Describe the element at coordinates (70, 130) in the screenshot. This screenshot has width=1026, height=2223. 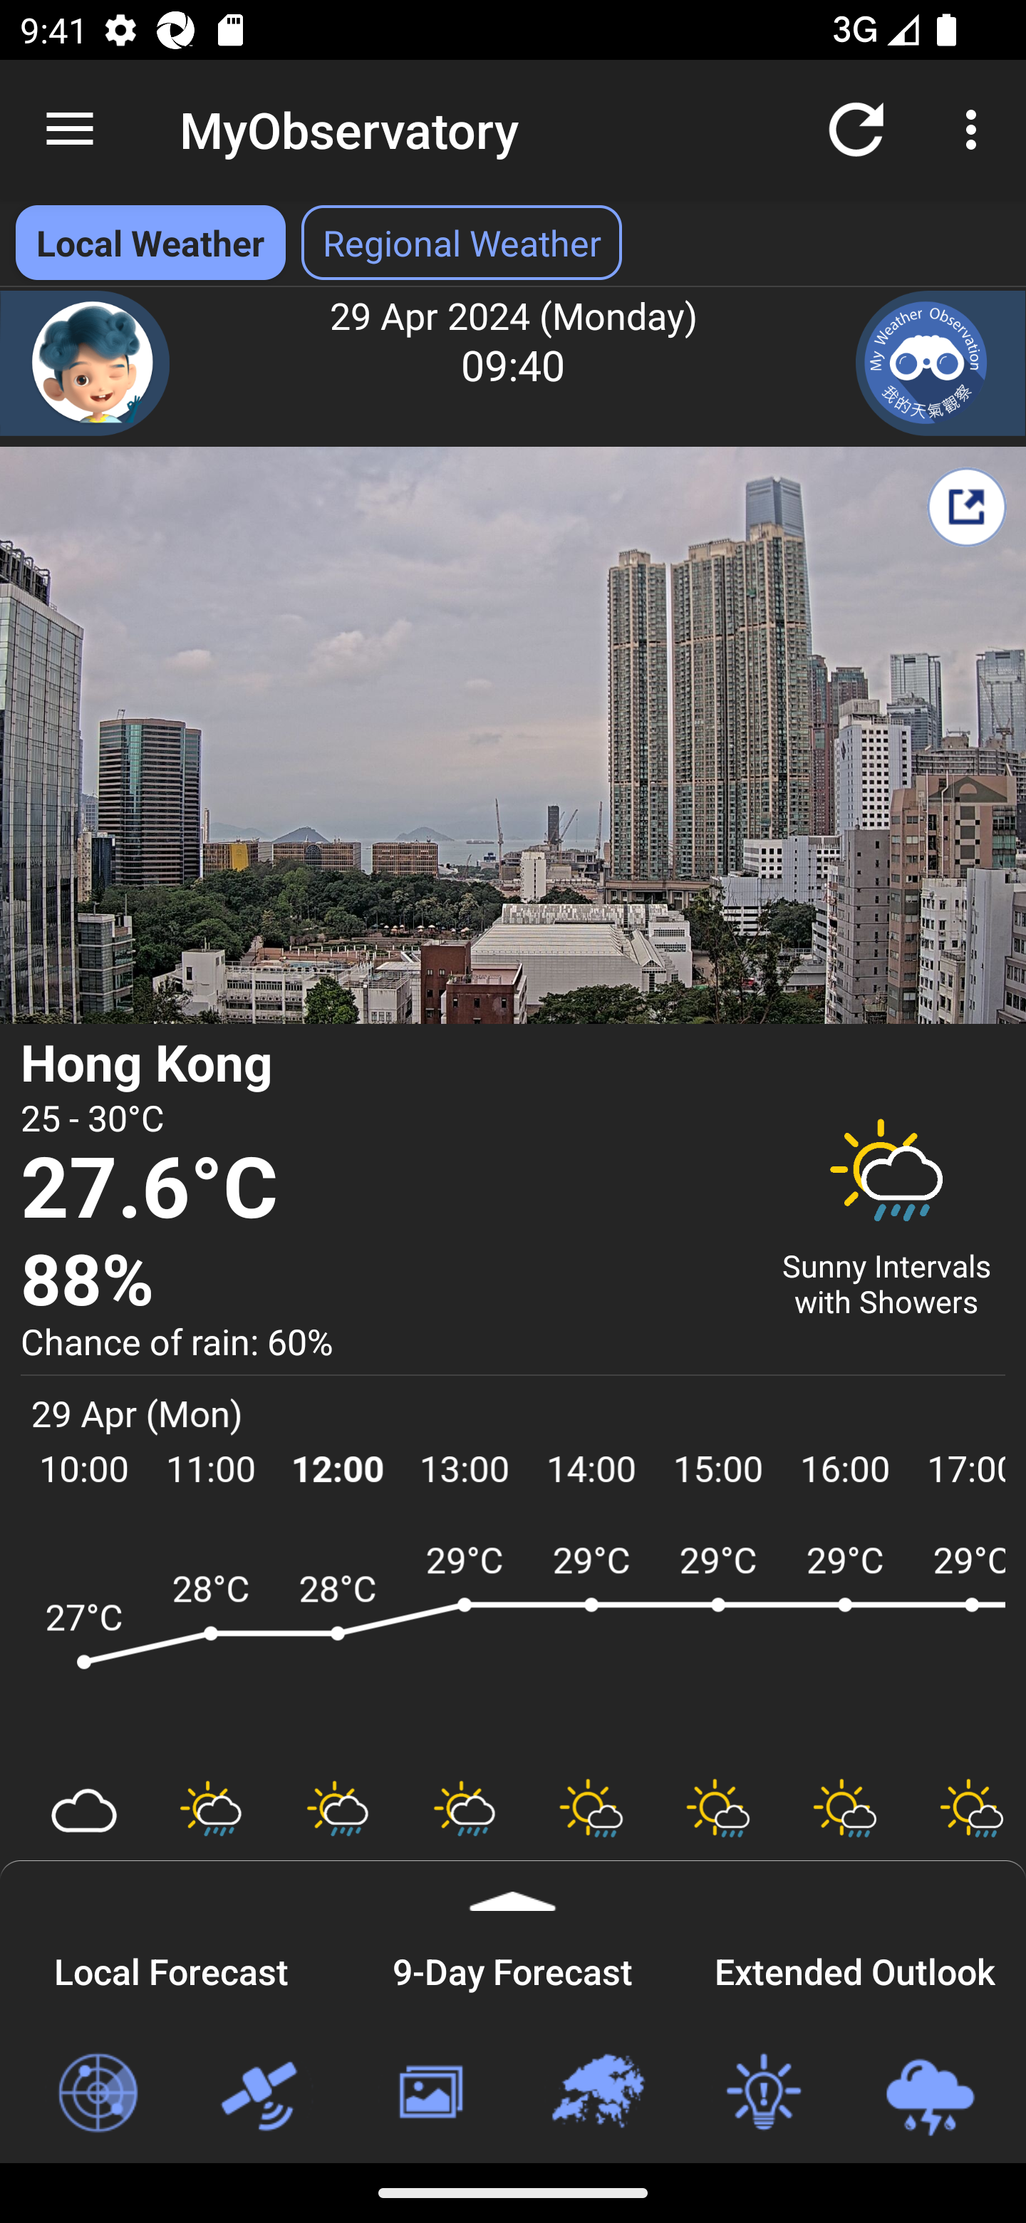
I see `Navigate up` at that location.